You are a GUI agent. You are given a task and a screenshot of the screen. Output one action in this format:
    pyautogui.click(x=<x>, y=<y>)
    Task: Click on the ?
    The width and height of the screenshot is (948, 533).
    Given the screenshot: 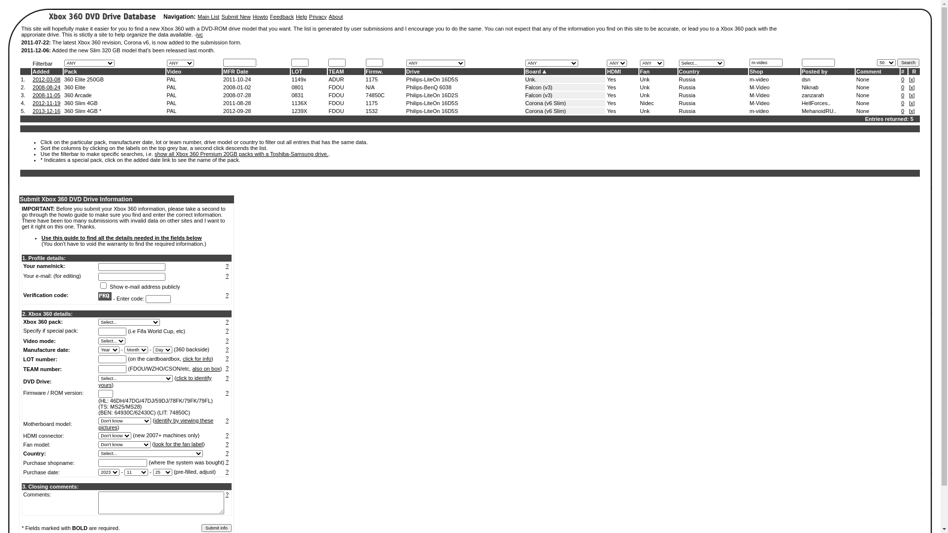 What is the action you would take?
    pyautogui.click(x=227, y=331)
    